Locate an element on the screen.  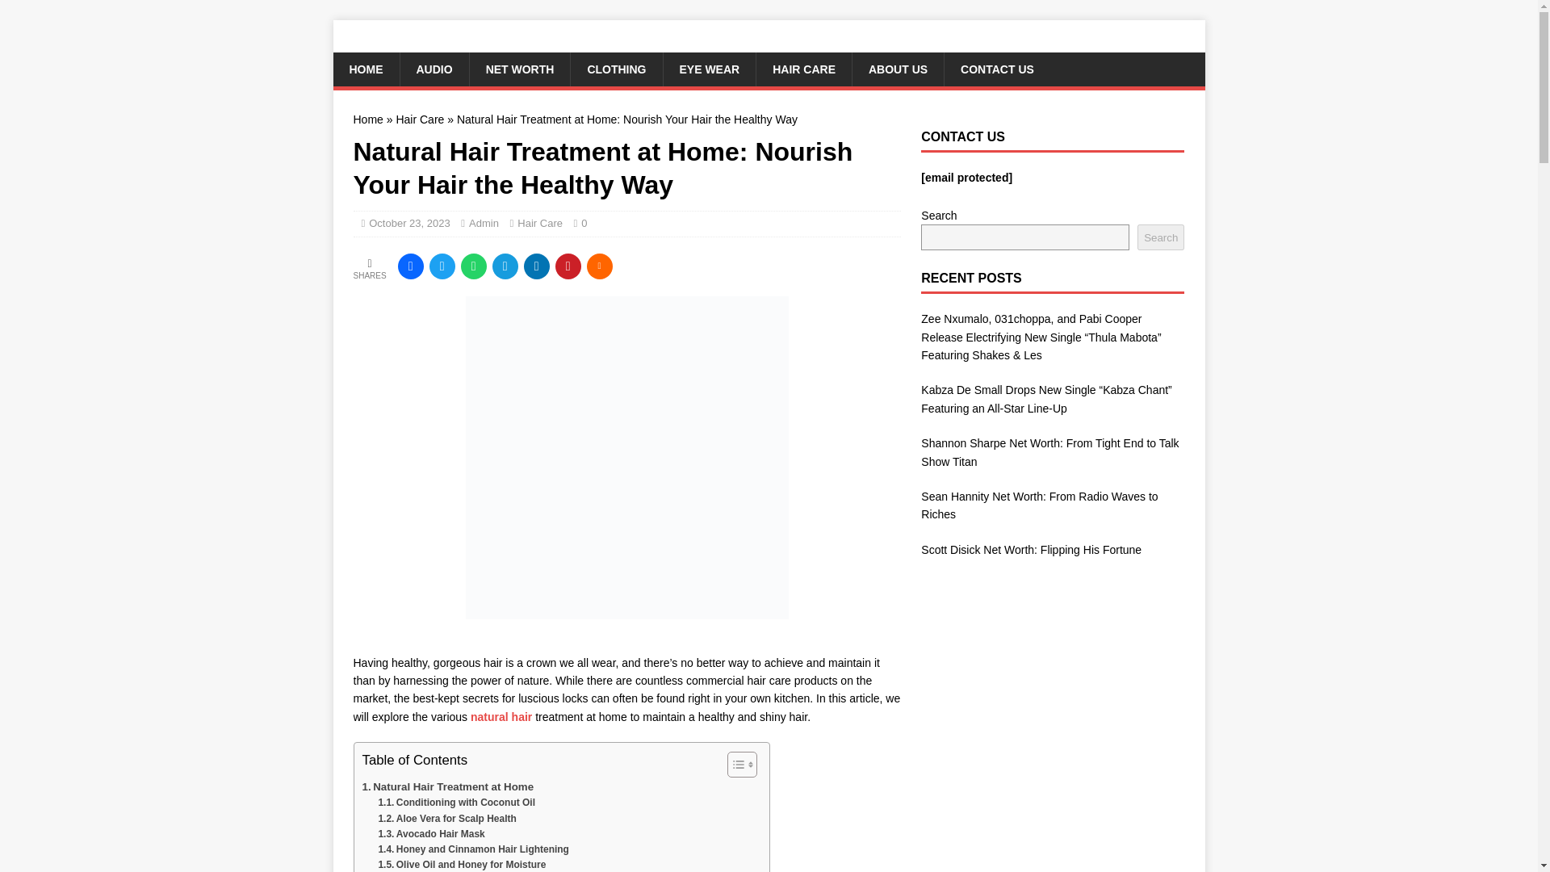
CLOTHING is located at coordinates (615, 69).